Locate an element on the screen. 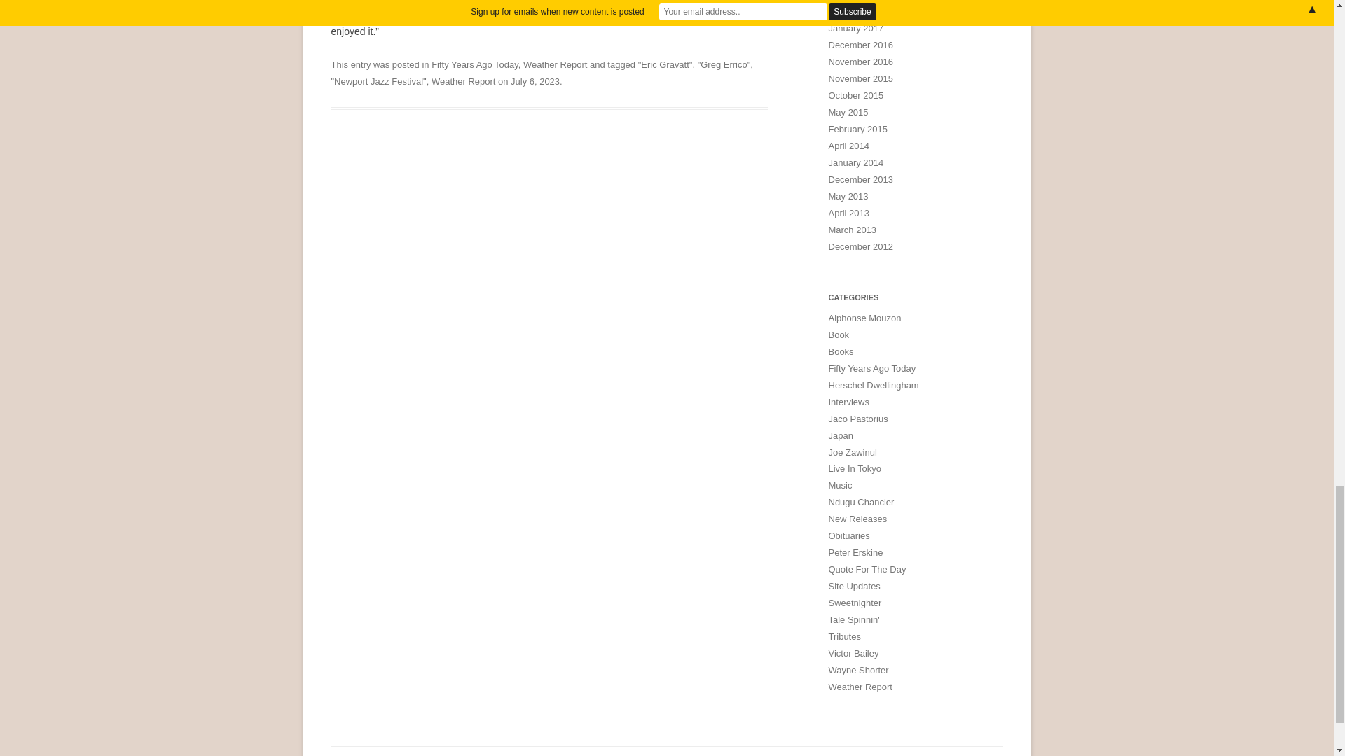 The width and height of the screenshot is (1345, 756). July 6, 2023 is located at coordinates (535, 81).